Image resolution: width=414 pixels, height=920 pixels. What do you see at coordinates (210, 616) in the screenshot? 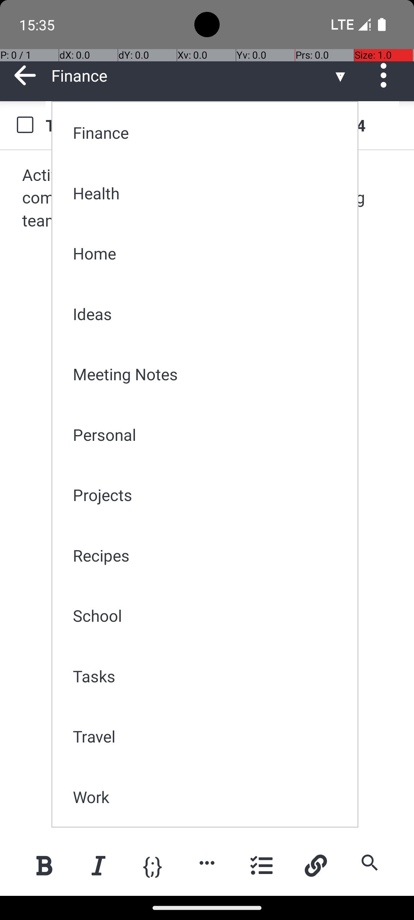
I see `School` at bounding box center [210, 616].